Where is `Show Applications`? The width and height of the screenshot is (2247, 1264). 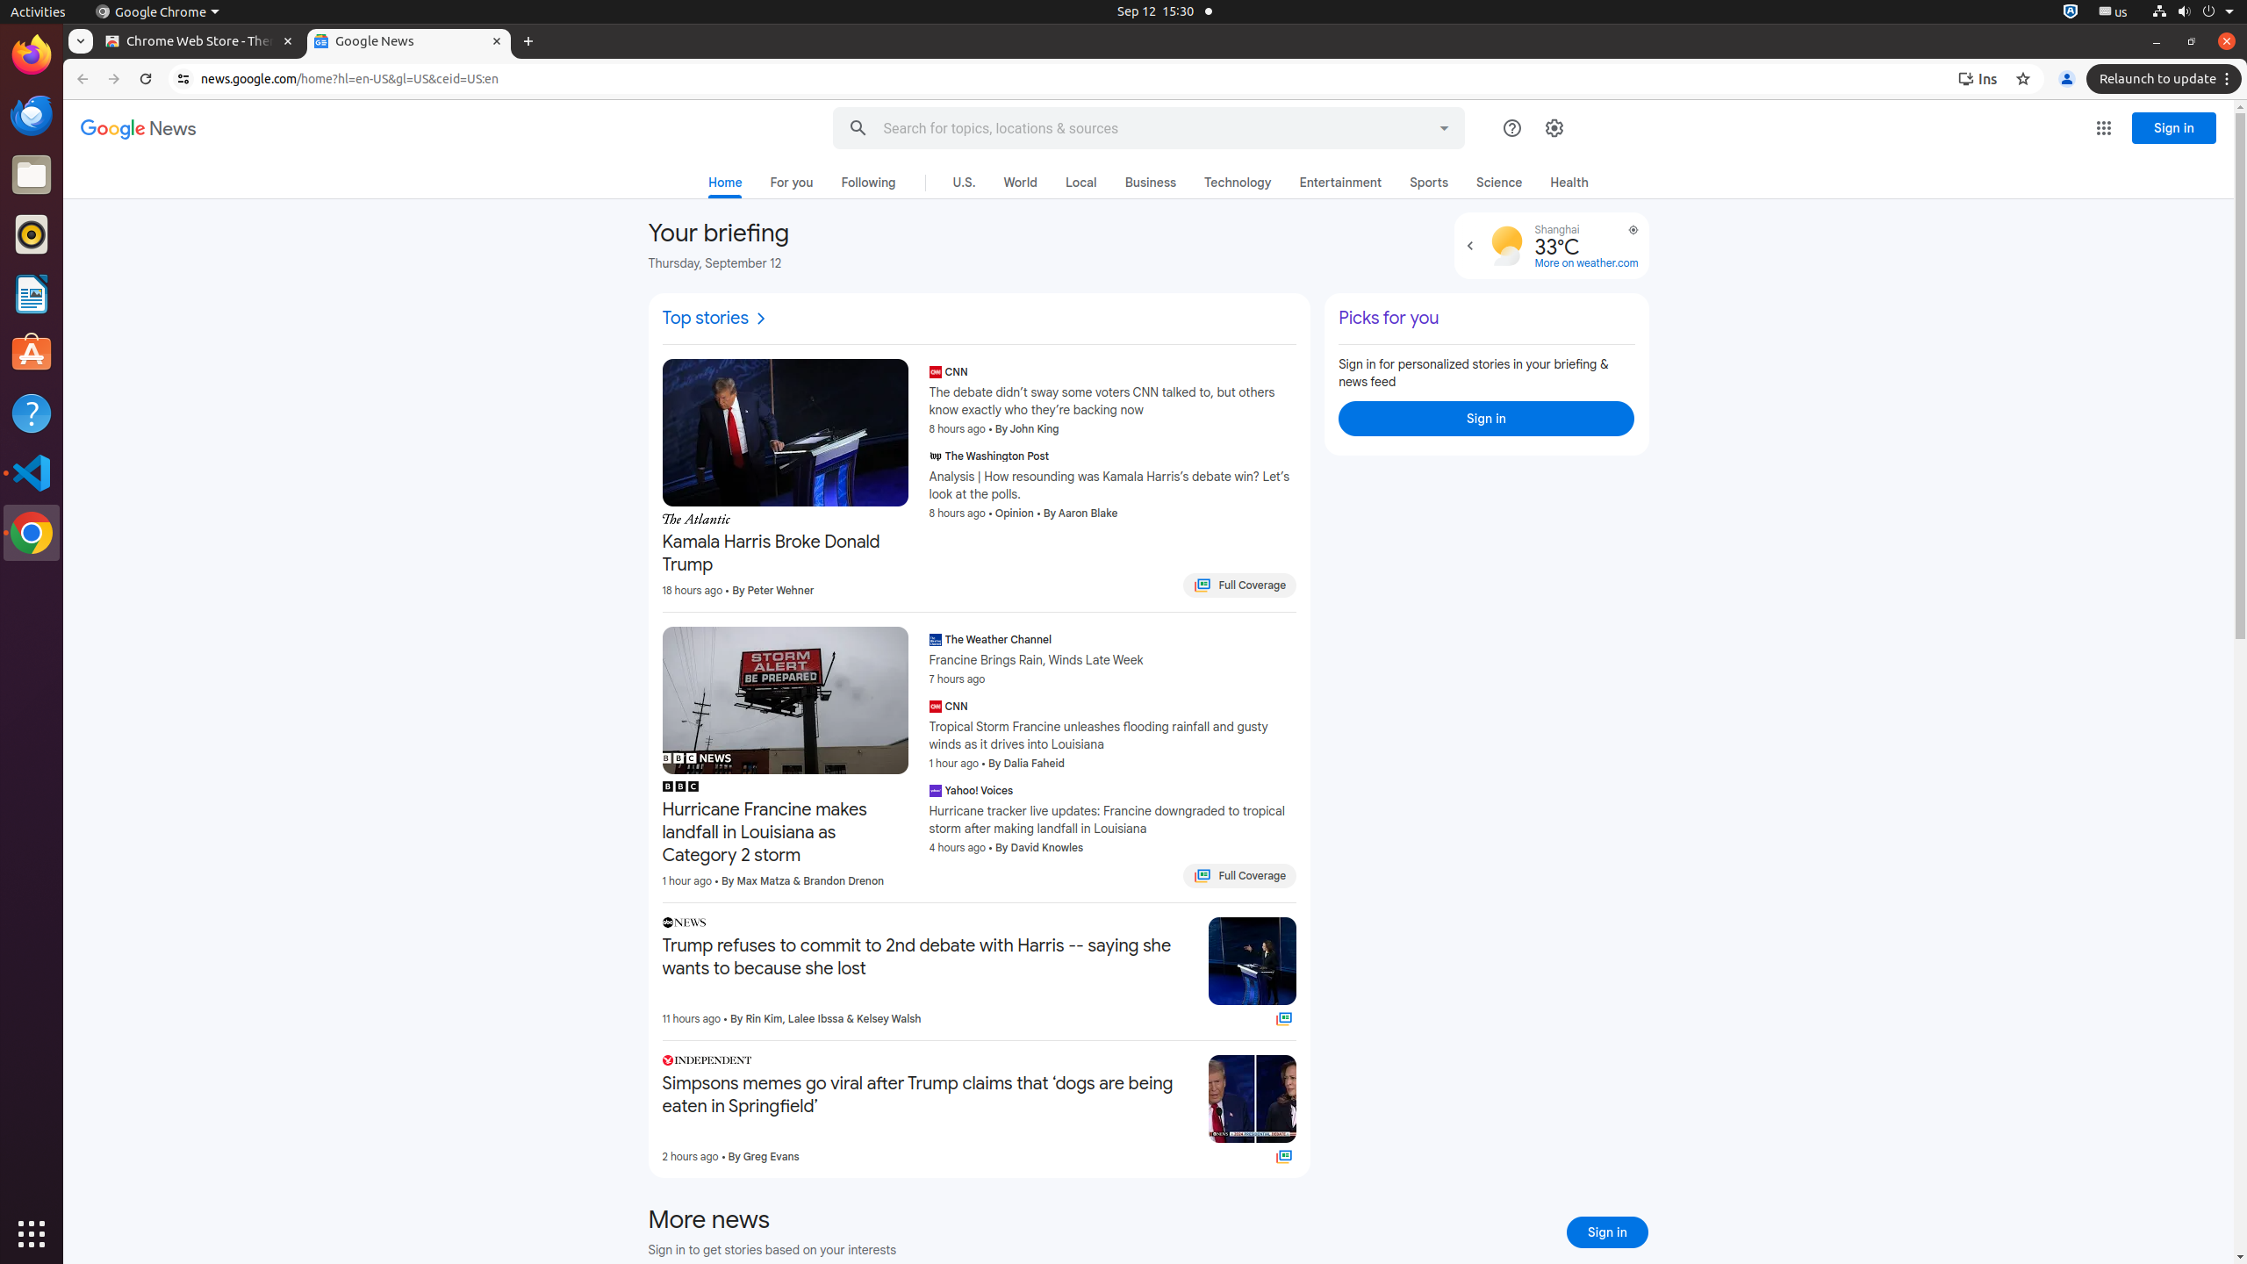 Show Applications is located at coordinates (32, 1234).